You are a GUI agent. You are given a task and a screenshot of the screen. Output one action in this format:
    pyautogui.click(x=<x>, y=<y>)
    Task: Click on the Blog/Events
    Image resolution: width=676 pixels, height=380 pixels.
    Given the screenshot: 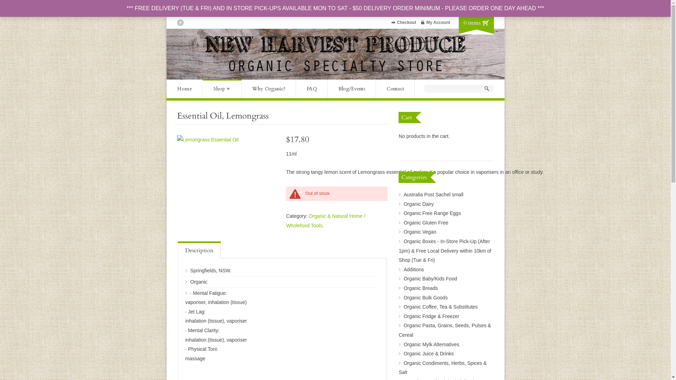 What is the action you would take?
    pyautogui.click(x=351, y=89)
    